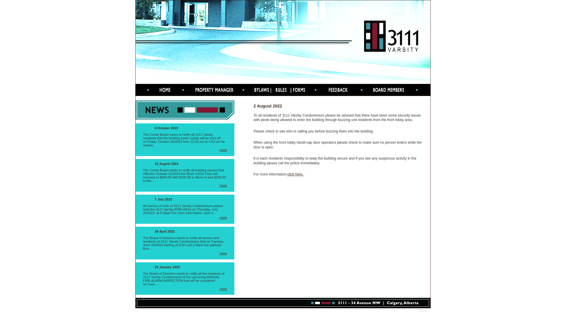 This screenshot has width=566, height=318. I want to click on Admin, so click(423, 310).